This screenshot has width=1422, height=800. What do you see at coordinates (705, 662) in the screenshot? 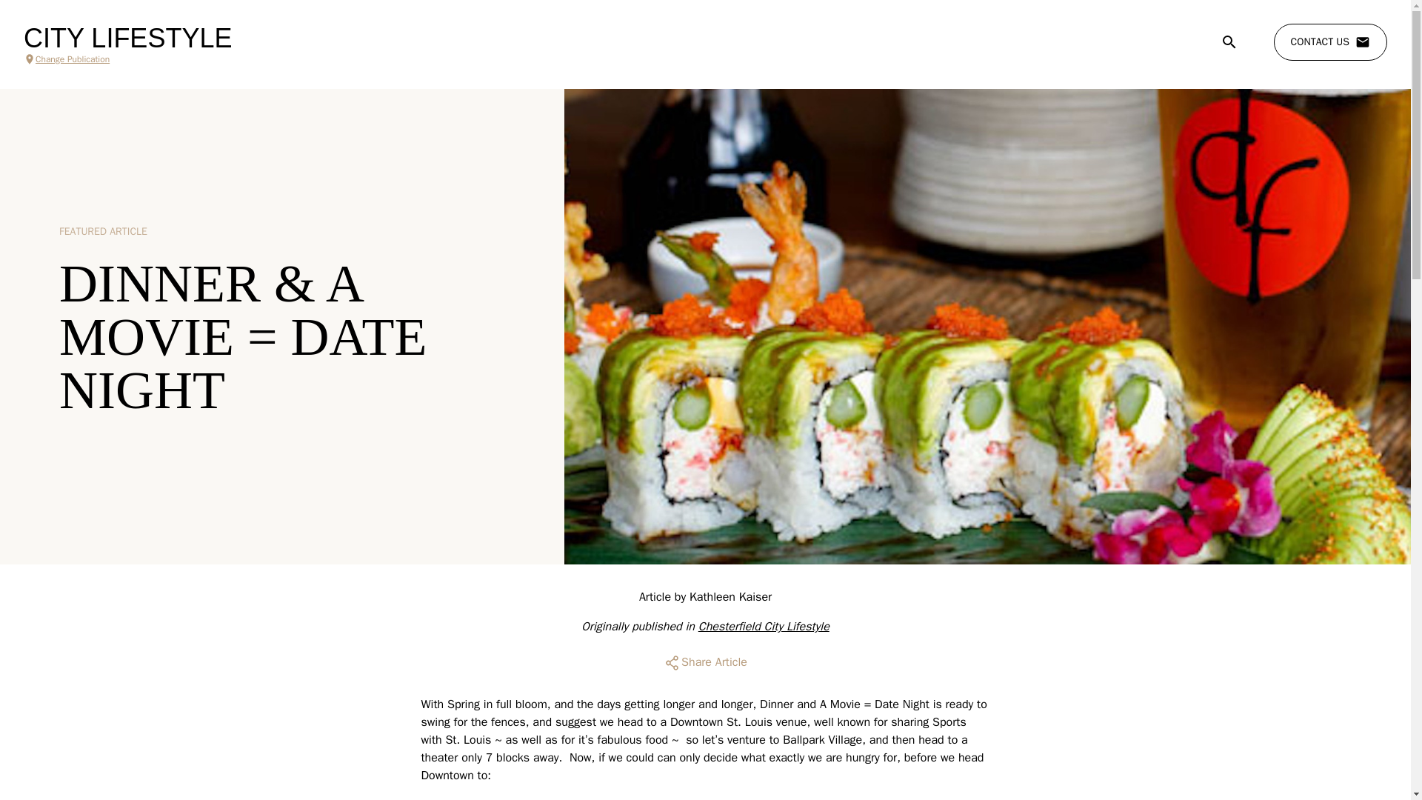
I see `Share Article` at bounding box center [705, 662].